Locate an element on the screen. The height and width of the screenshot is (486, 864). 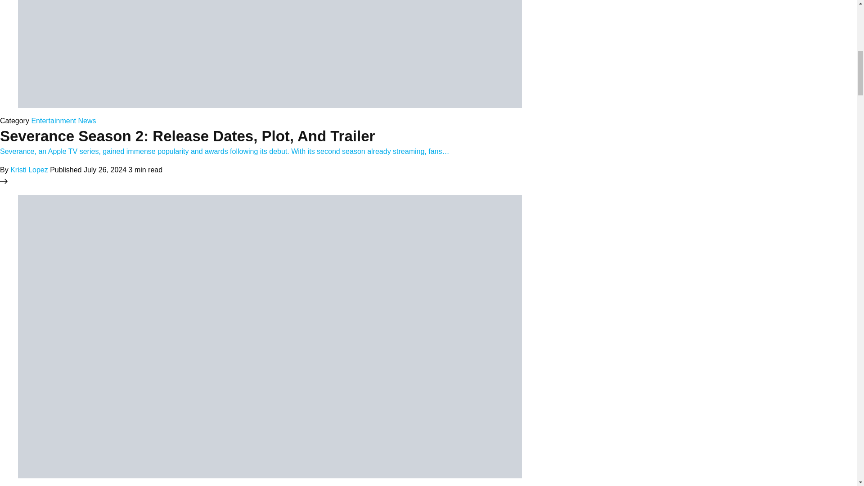
Kristi Lopez is located at coordinates (29, 170).